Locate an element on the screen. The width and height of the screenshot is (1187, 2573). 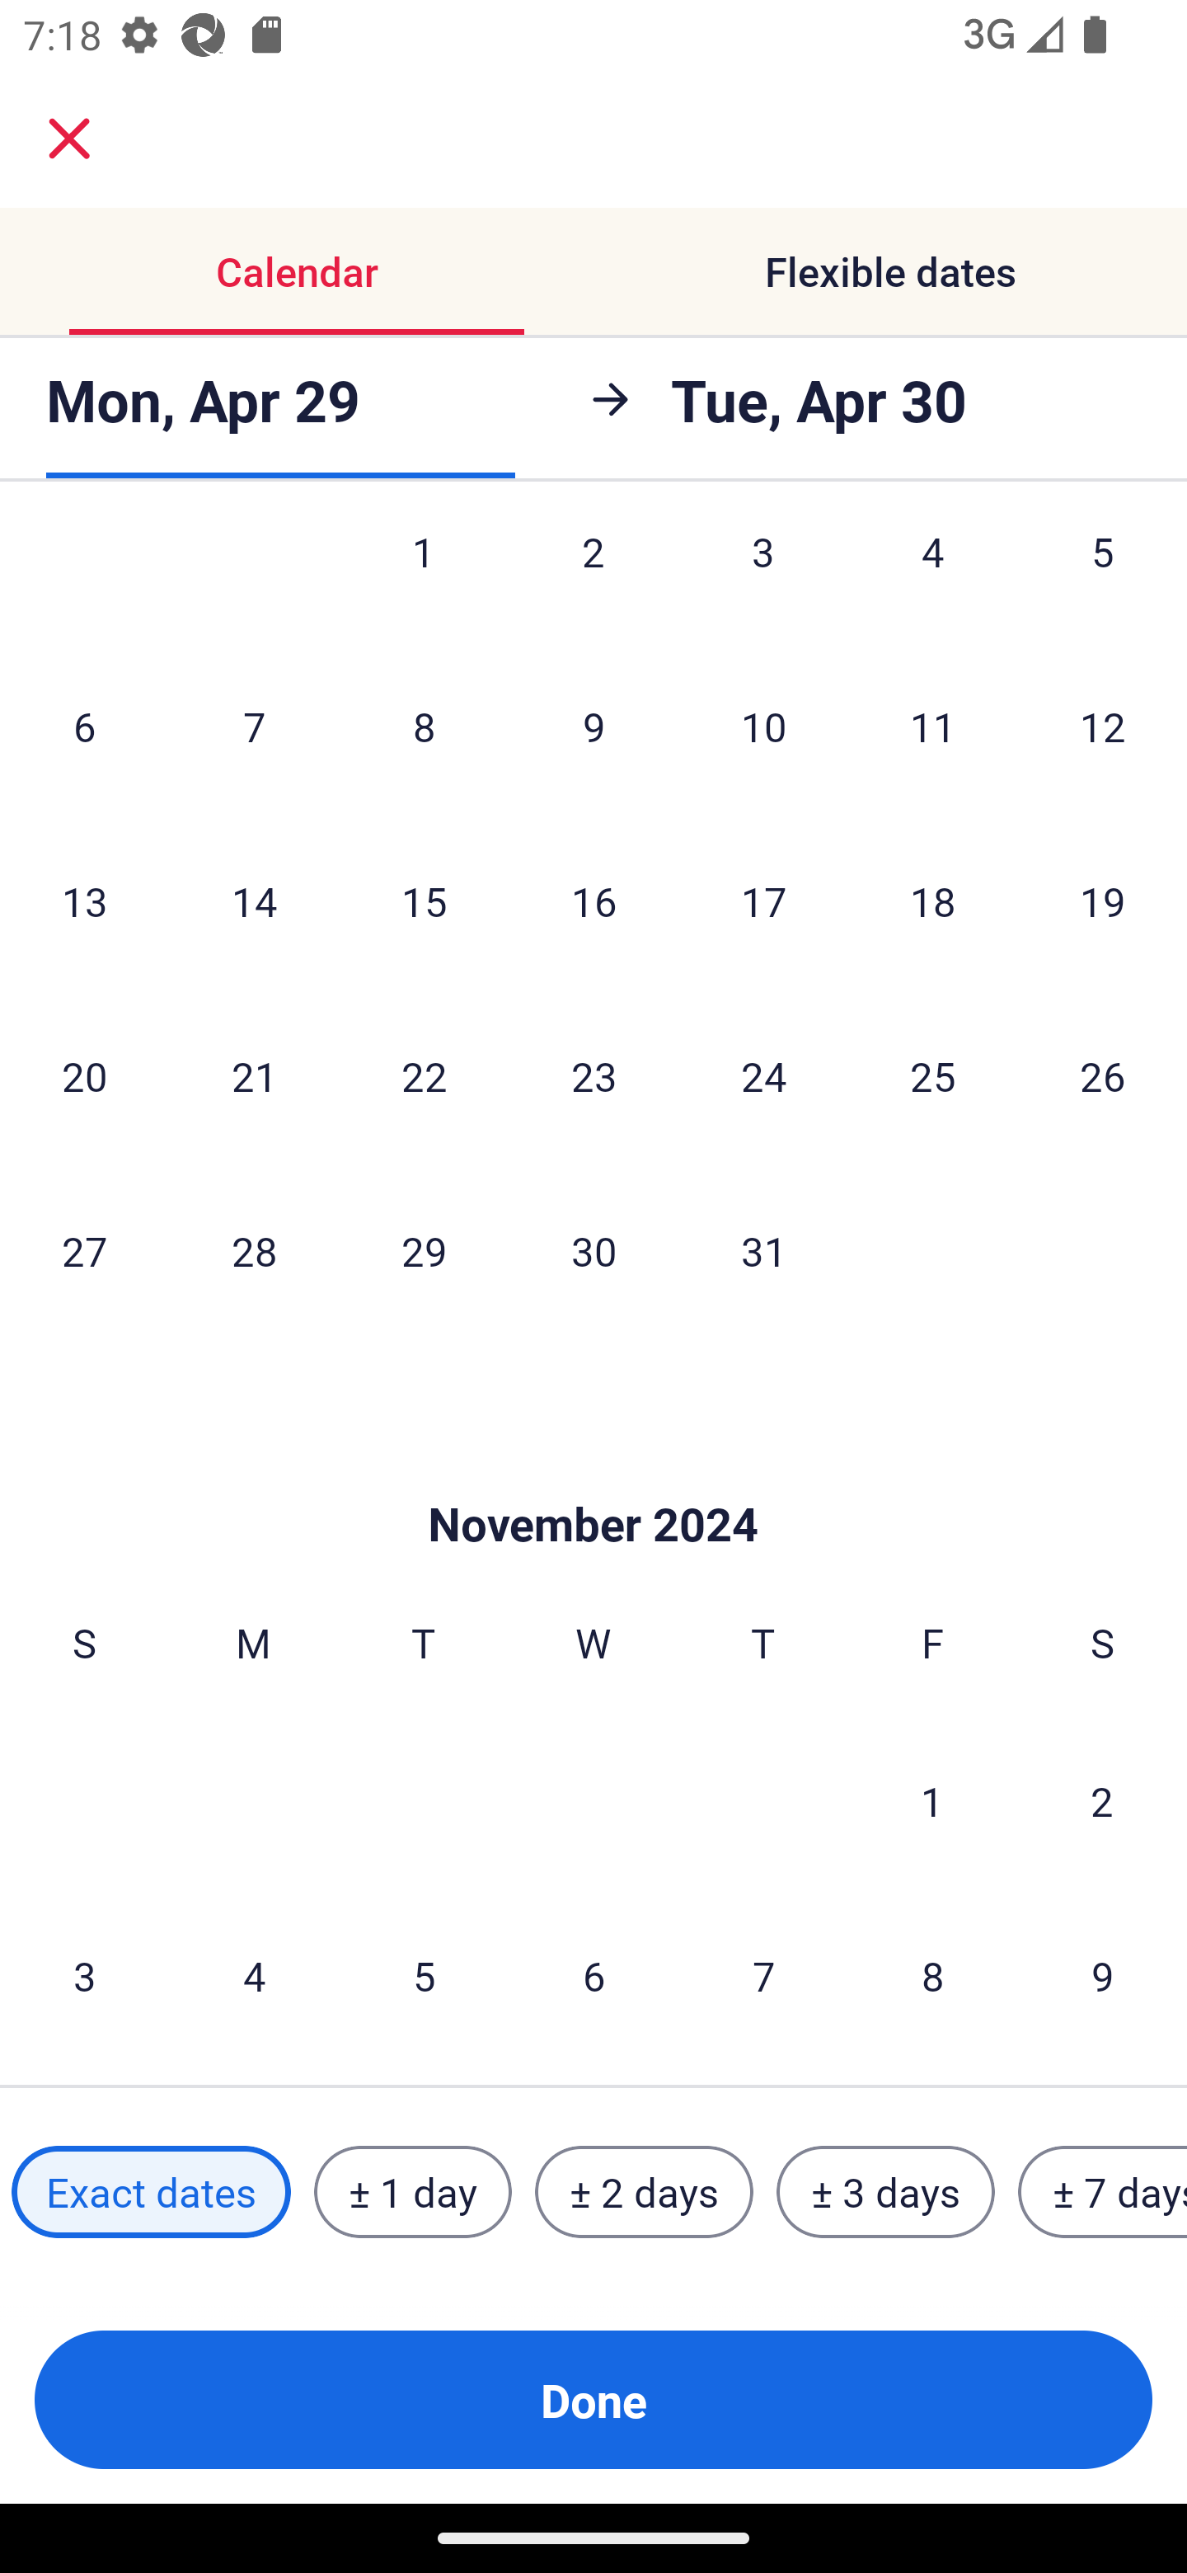
29 Tuesday, October 29, 2024 is located at coordinates (424, 1250).